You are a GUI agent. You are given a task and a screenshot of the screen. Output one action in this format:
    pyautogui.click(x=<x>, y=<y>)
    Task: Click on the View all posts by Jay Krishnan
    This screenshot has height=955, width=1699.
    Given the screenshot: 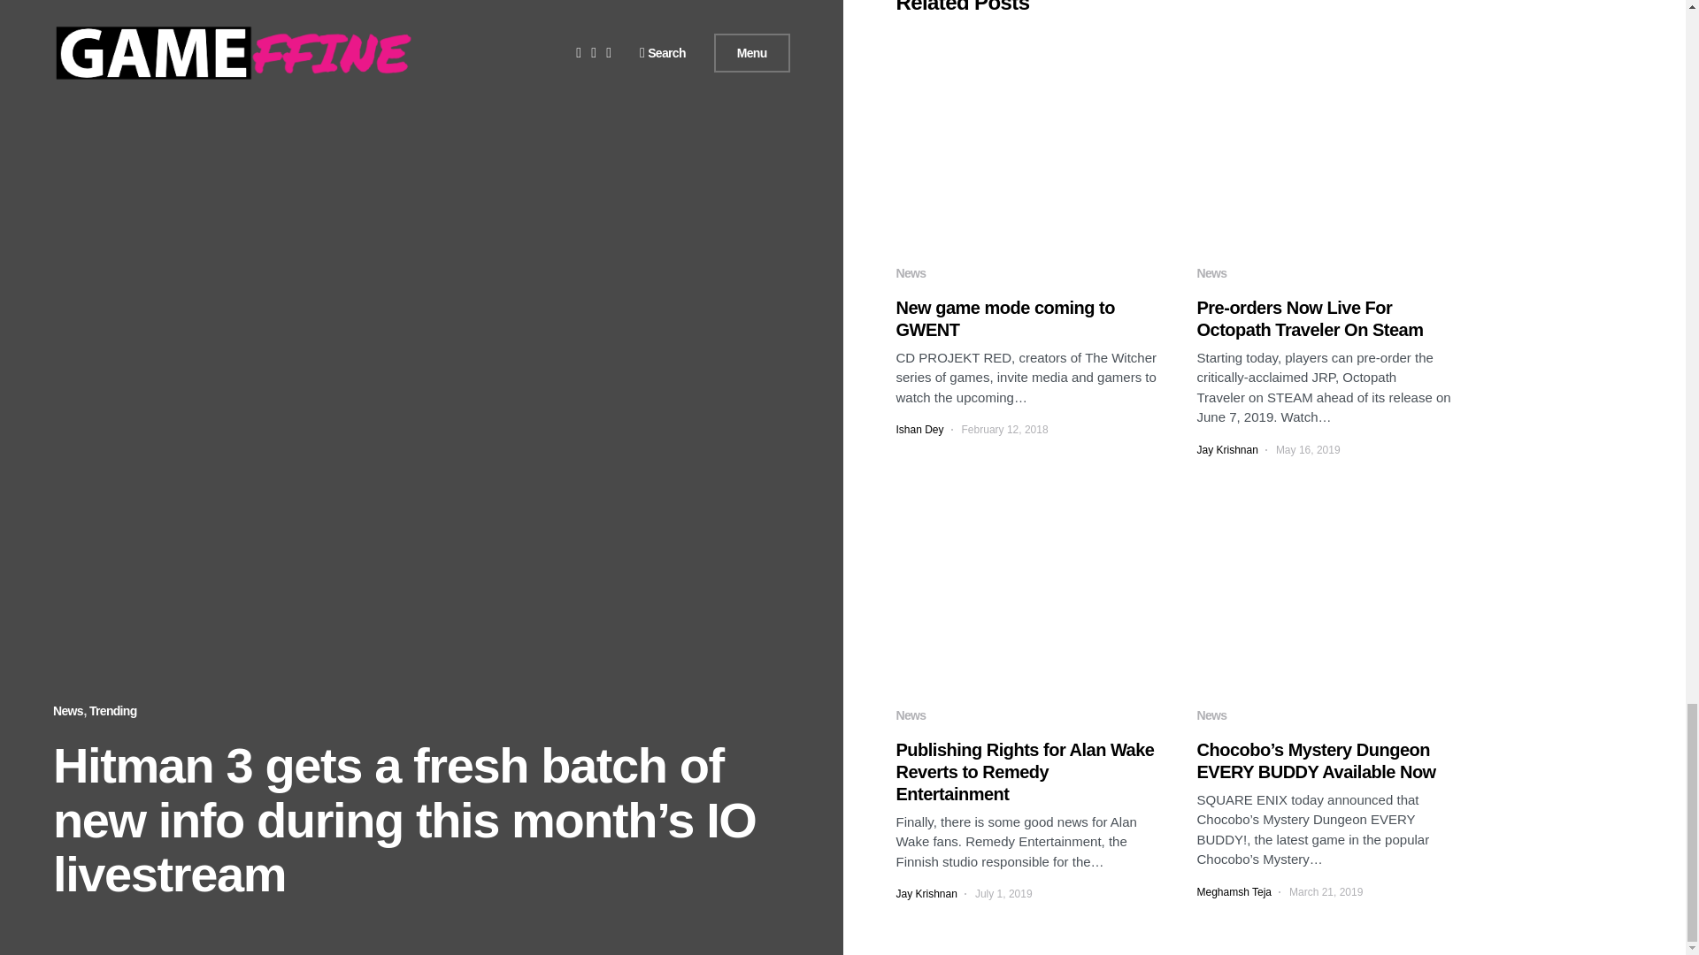 What is the action you would take?
    pyautogui.click(x=926, y=893)
    